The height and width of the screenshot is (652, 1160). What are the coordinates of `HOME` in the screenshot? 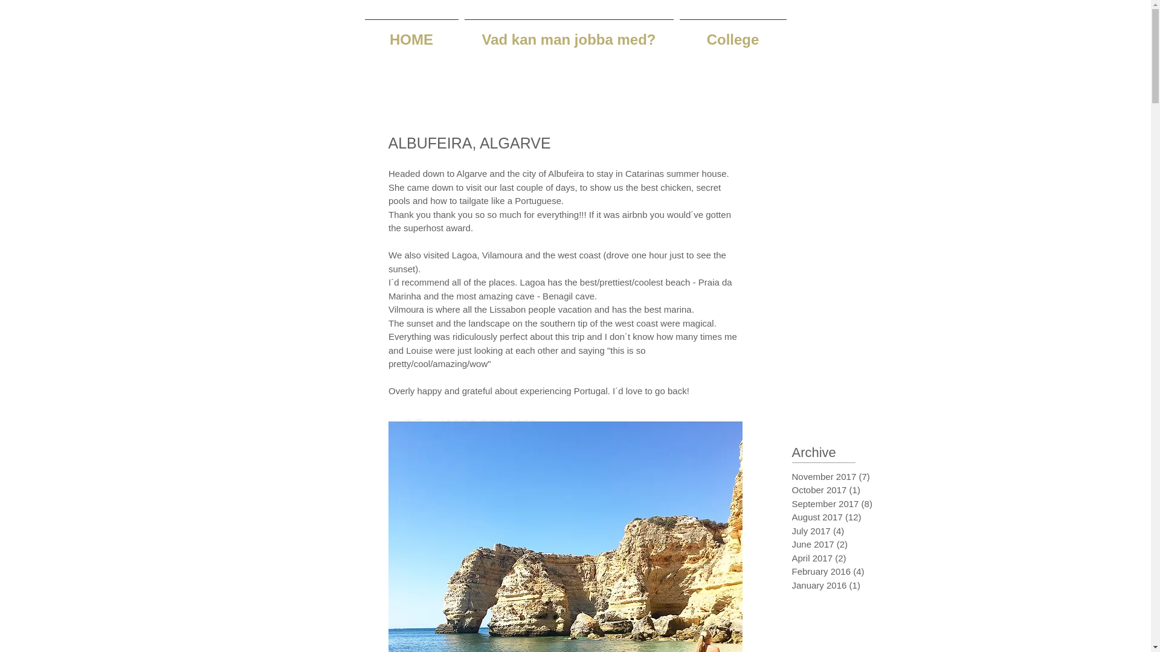 It's located at (411, 34).